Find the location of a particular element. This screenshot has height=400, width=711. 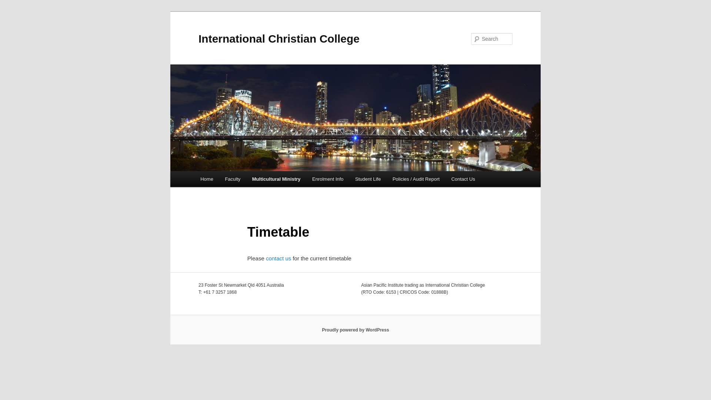

Faculty is located at coordinates (233, 179).